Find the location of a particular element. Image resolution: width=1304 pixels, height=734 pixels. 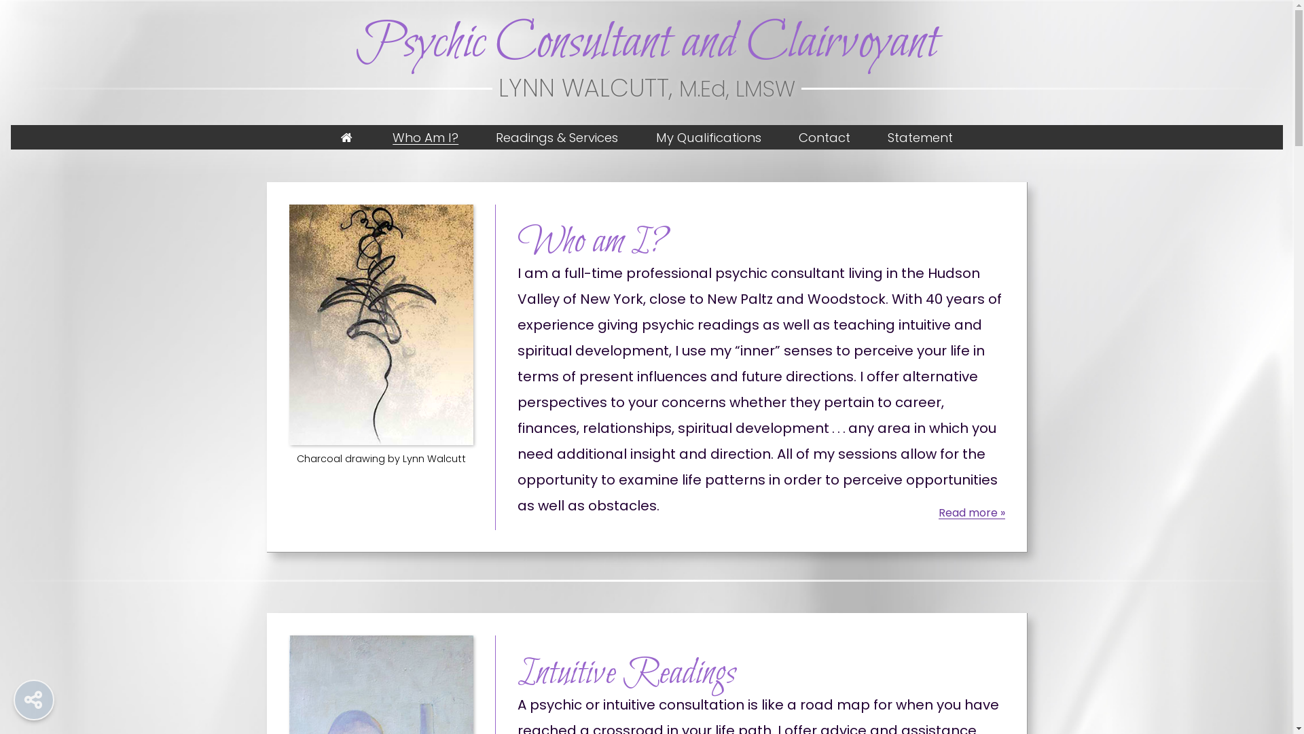

My Qualifications is located at coordinates (708, 137).